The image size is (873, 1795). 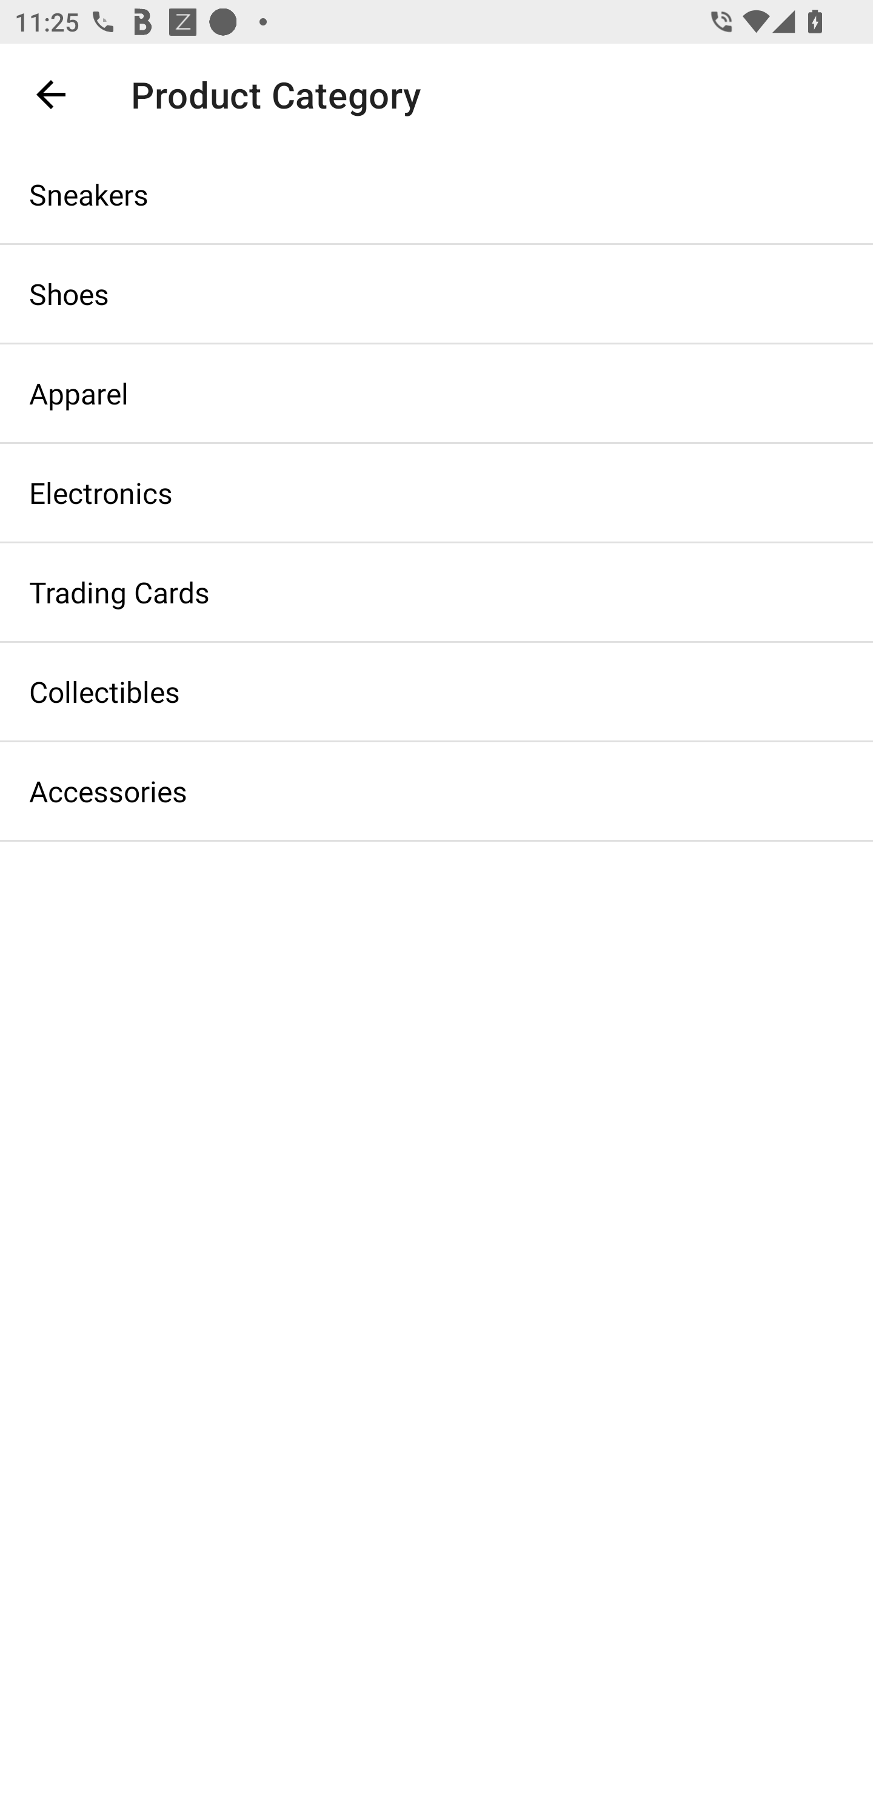 I want to click on Apparel, so click(x=436, y=393).